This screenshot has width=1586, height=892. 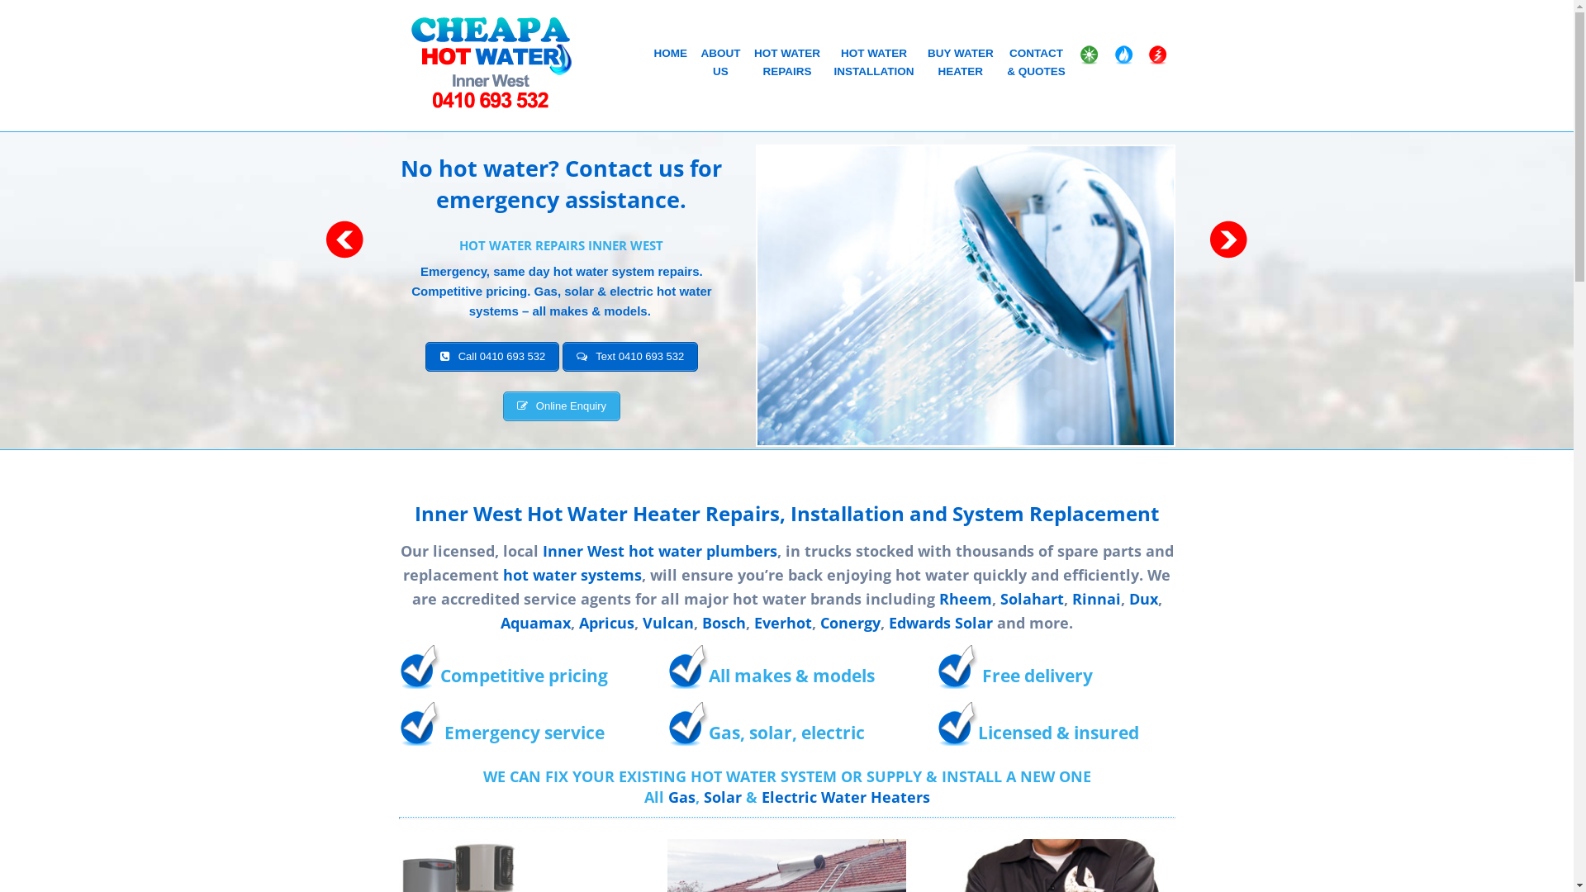 What do you see at coordinates (846, 797) in the screenshot?
I see `Electric Water Heaters` at bounding box center [846, 797].